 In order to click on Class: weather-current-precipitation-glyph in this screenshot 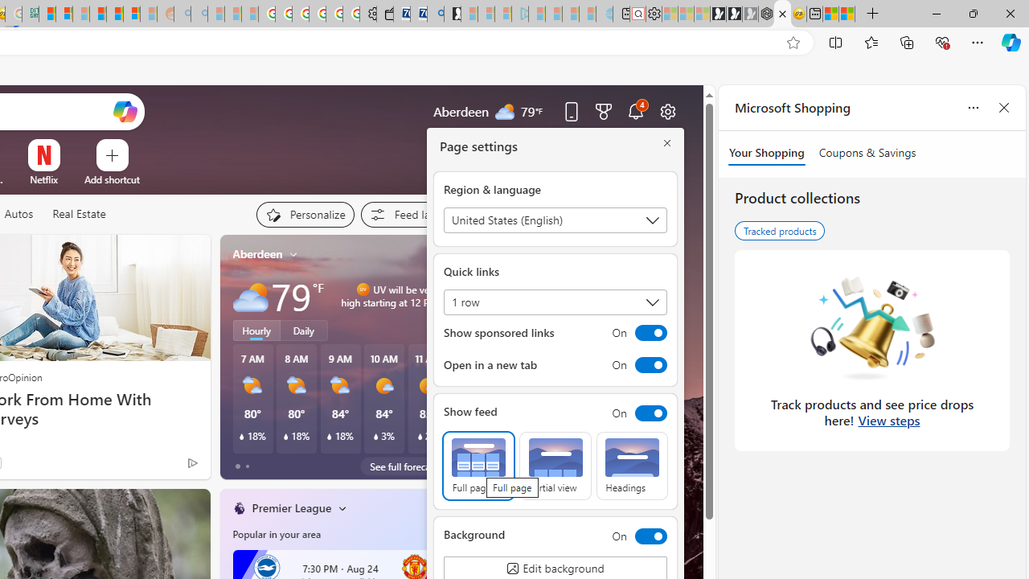, I will do `click(420, 437)`.